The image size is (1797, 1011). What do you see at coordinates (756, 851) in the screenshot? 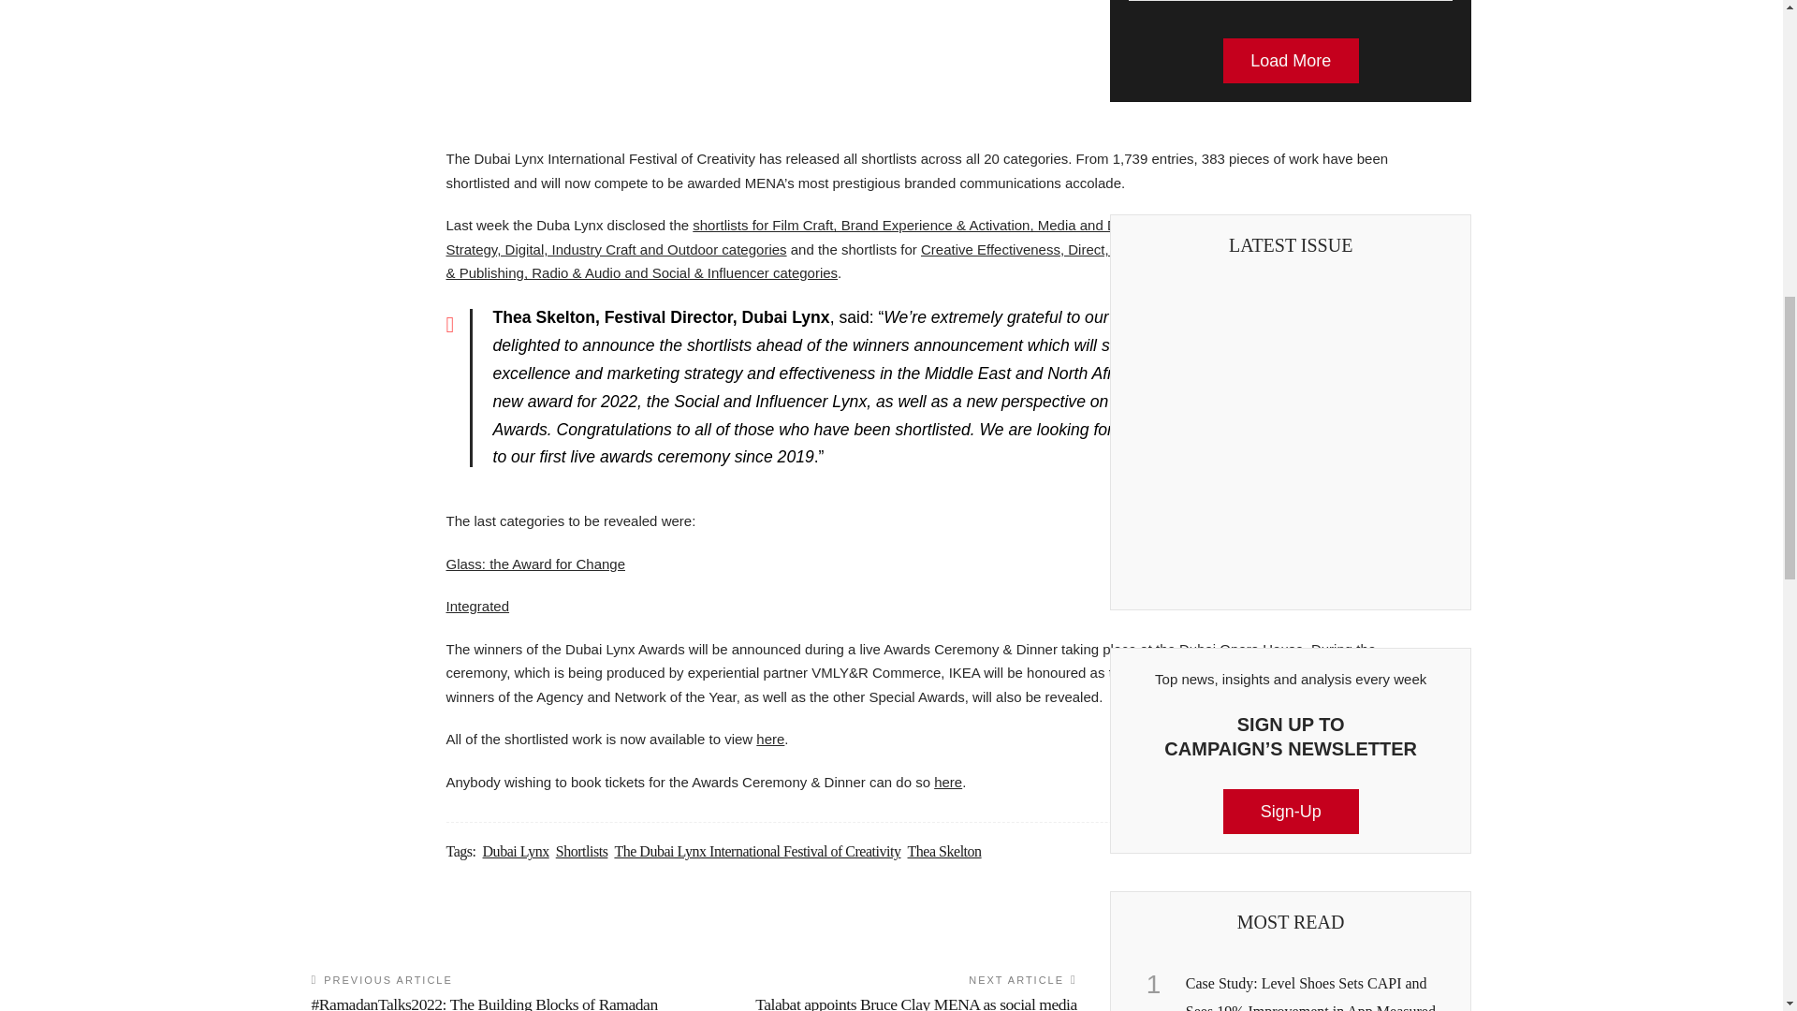
I see `The Dubai Lynx International Festival of Creativity` at bounding box center [756, 851].